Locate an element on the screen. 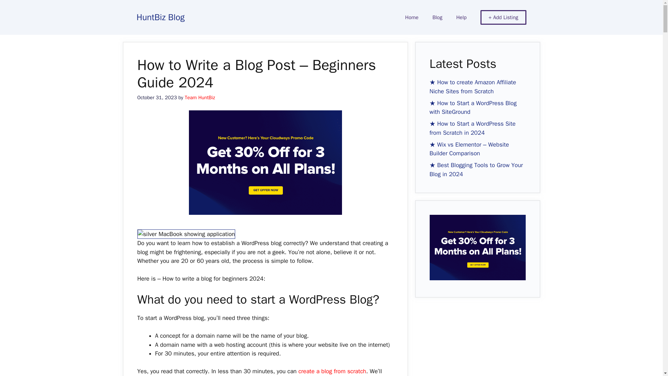 The width and height of the screenshot is (668, 376). Help is located at coordinates (461, 17).